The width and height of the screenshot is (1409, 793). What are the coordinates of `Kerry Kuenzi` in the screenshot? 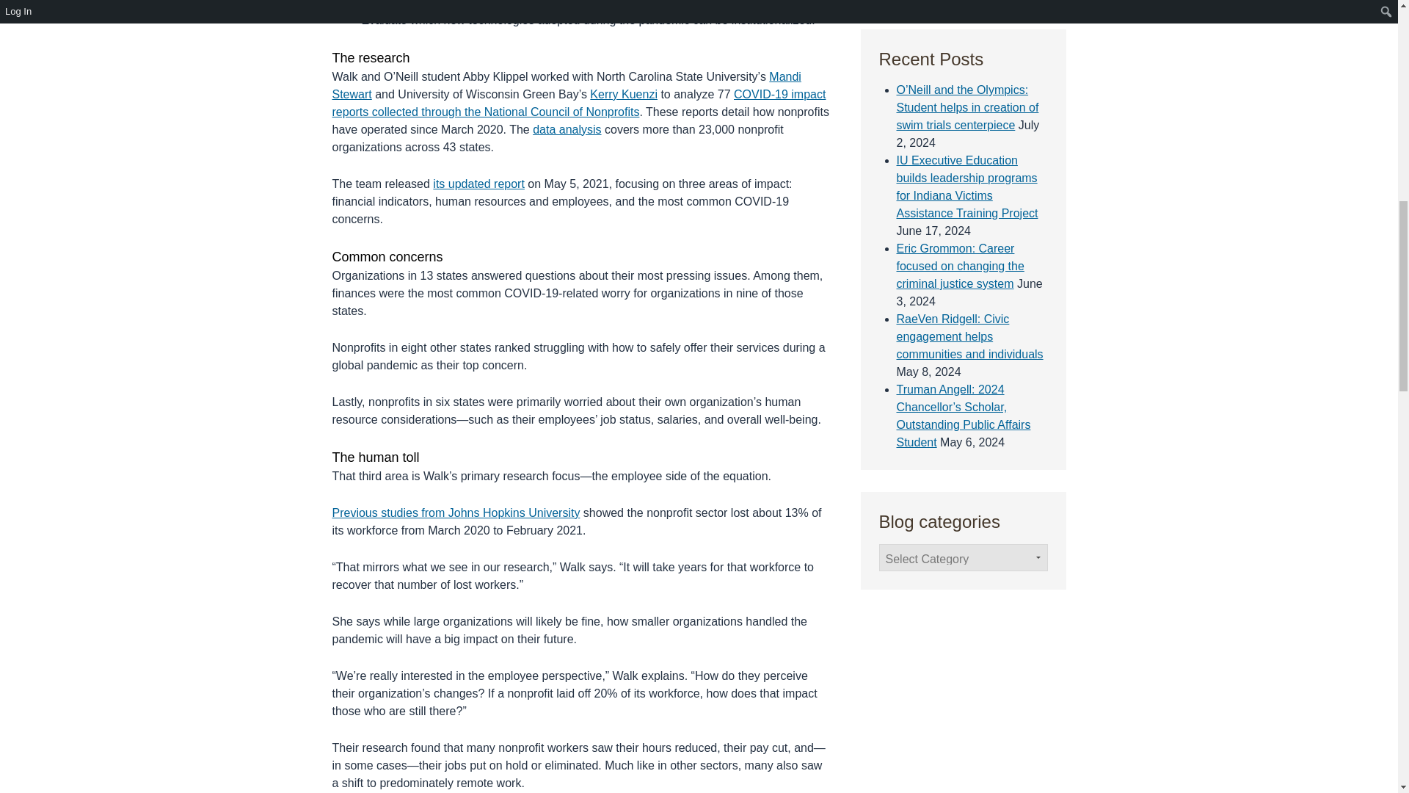 It's located at (624, 94).